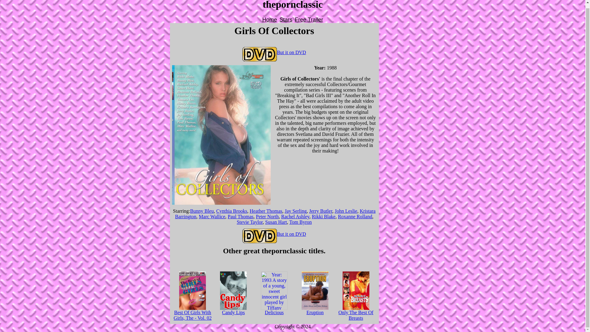 This screenshot has width=590, height=332. I want to click on John Leslie, so click(345, 211).